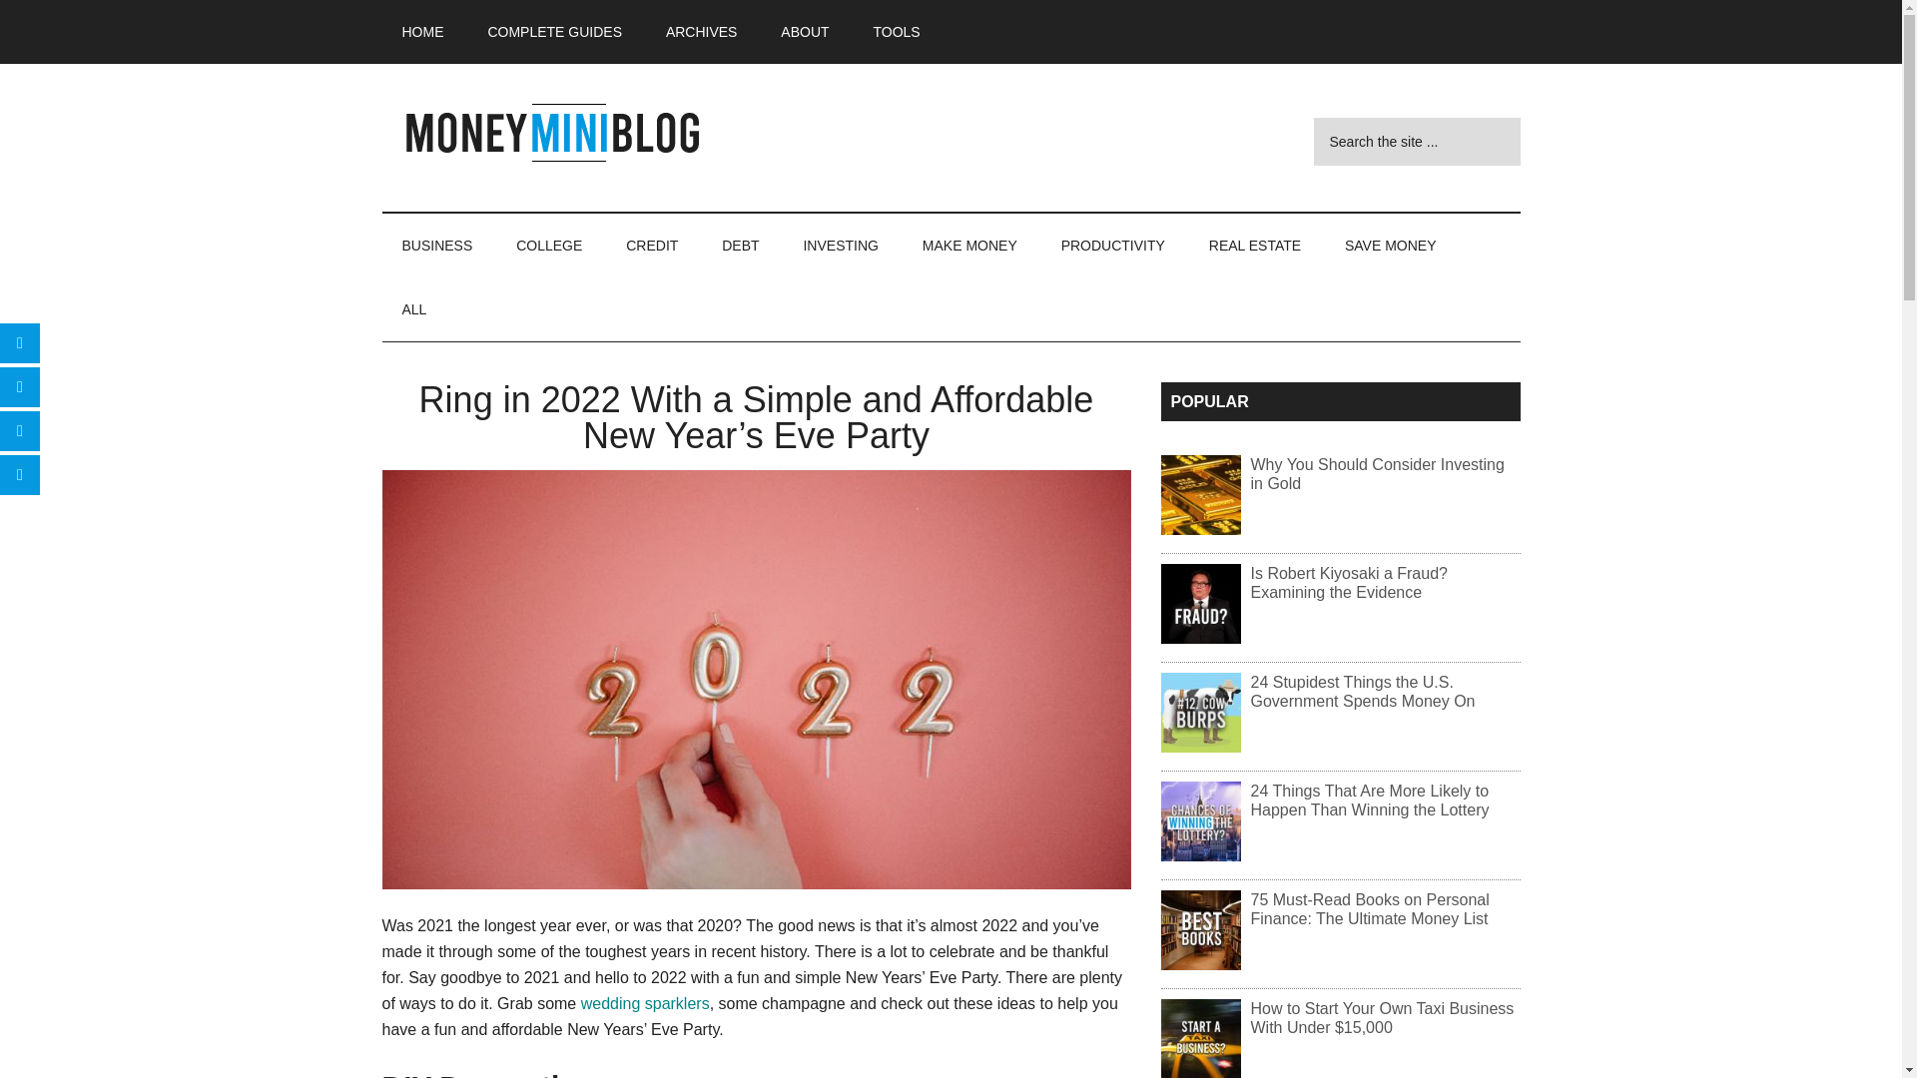 This screenshot has height=1078, width=1917. I want to click on PRODUCTIVITY, so click(1112, 245).